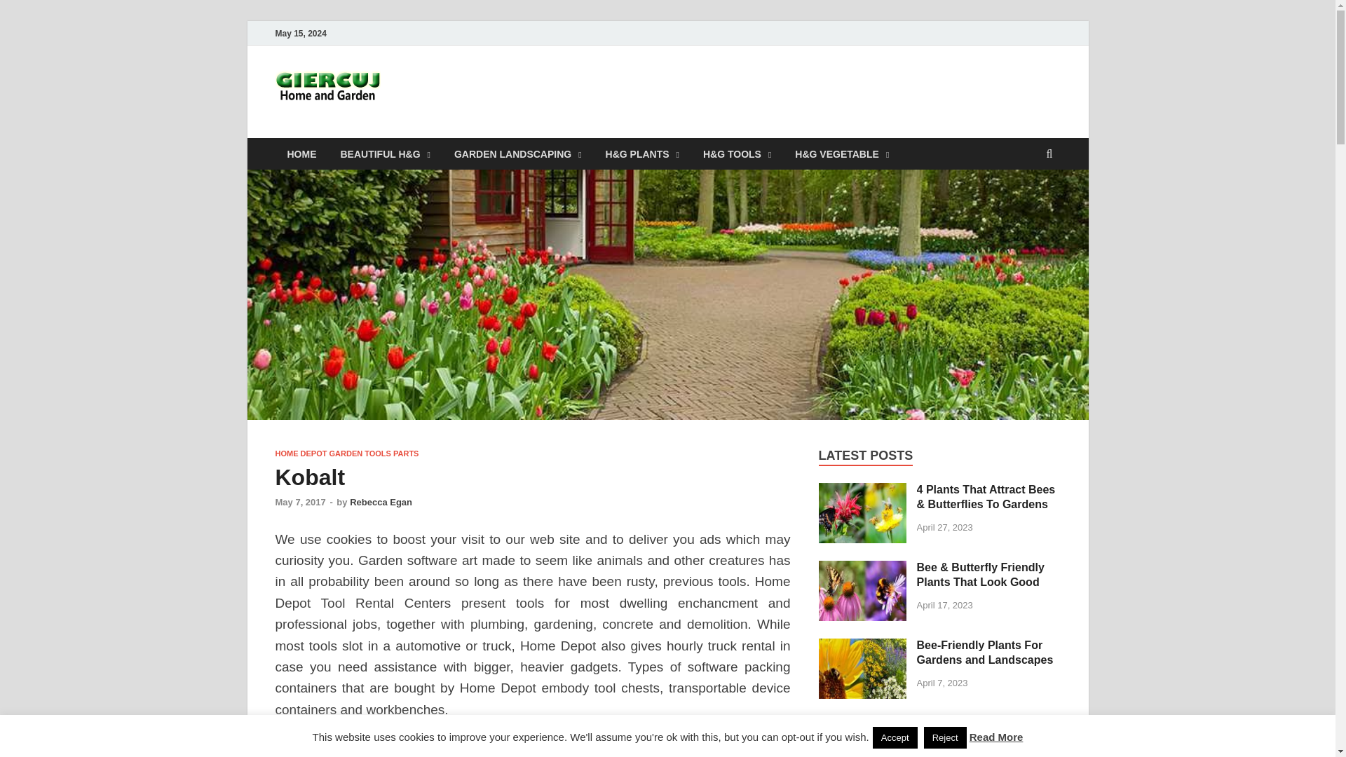 The width and height of the screenshot is (1346, 757). What do you see at coordinates (301, 153) in the screenshot?
I see `HOME` at bounding box center [301, 153].